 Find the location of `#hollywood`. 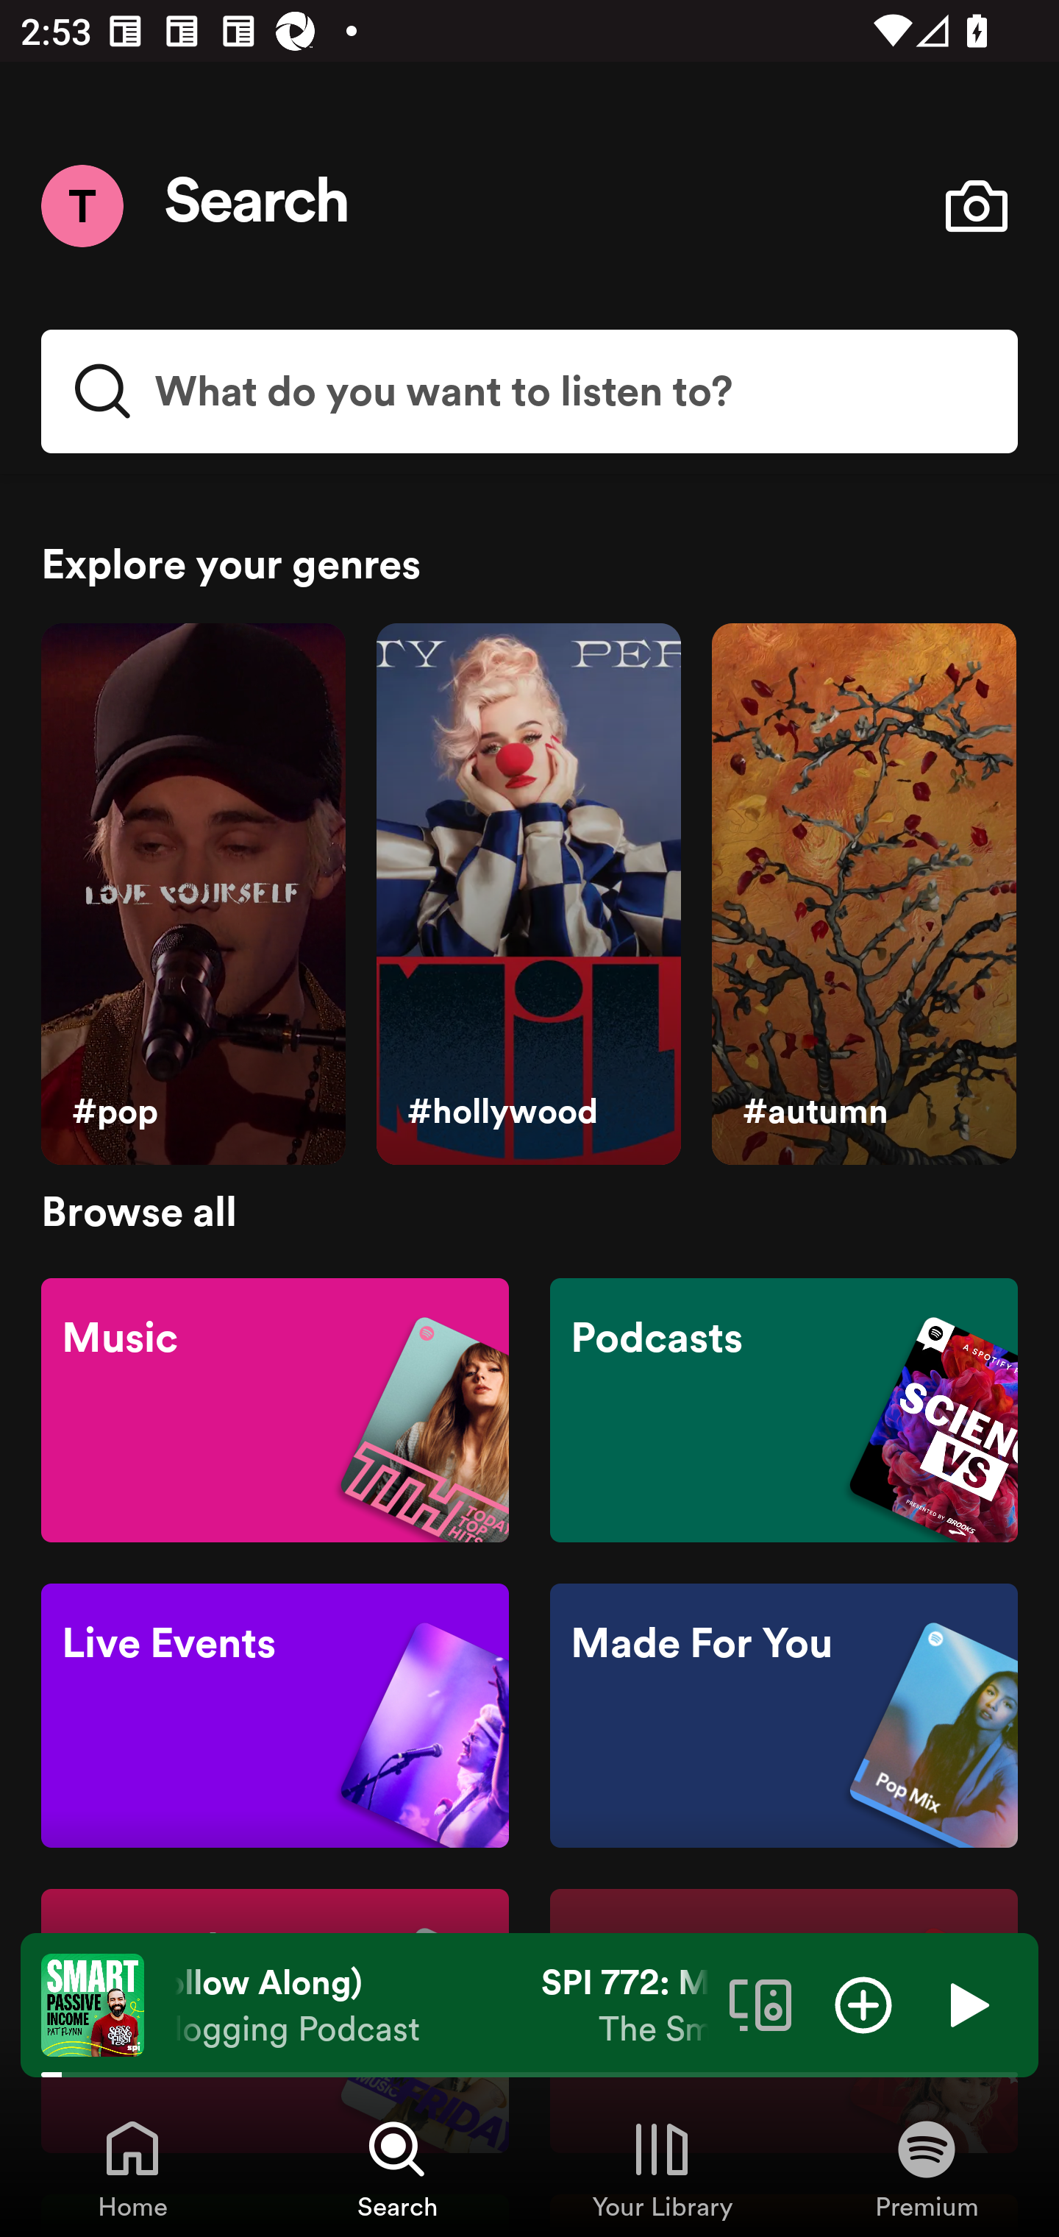

#hollywood is located at coordinates (528, 895).